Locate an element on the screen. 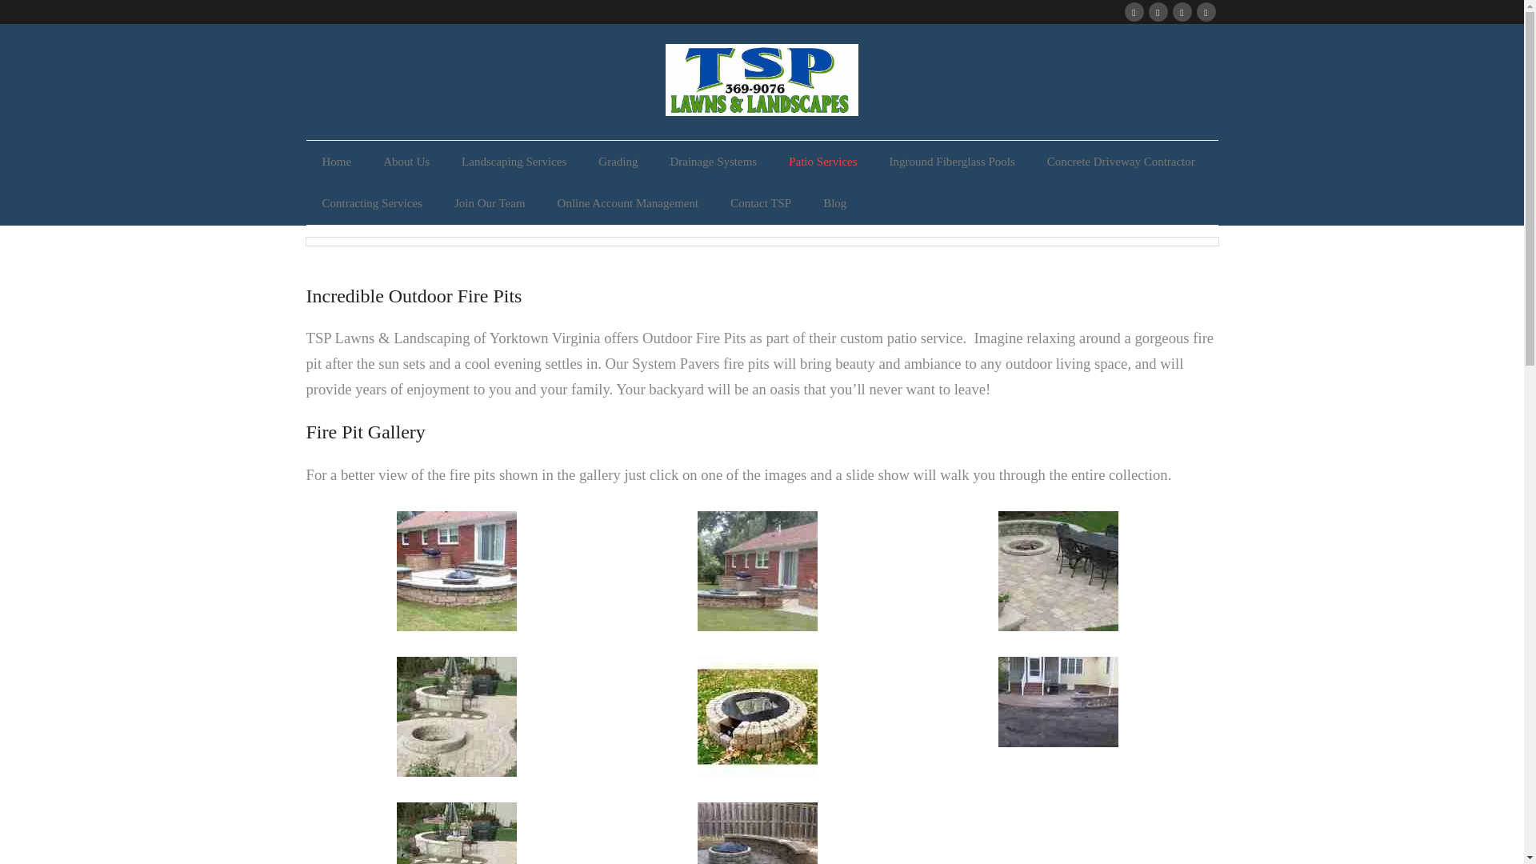  Drainage Systems is located at coordinates (713, 162).